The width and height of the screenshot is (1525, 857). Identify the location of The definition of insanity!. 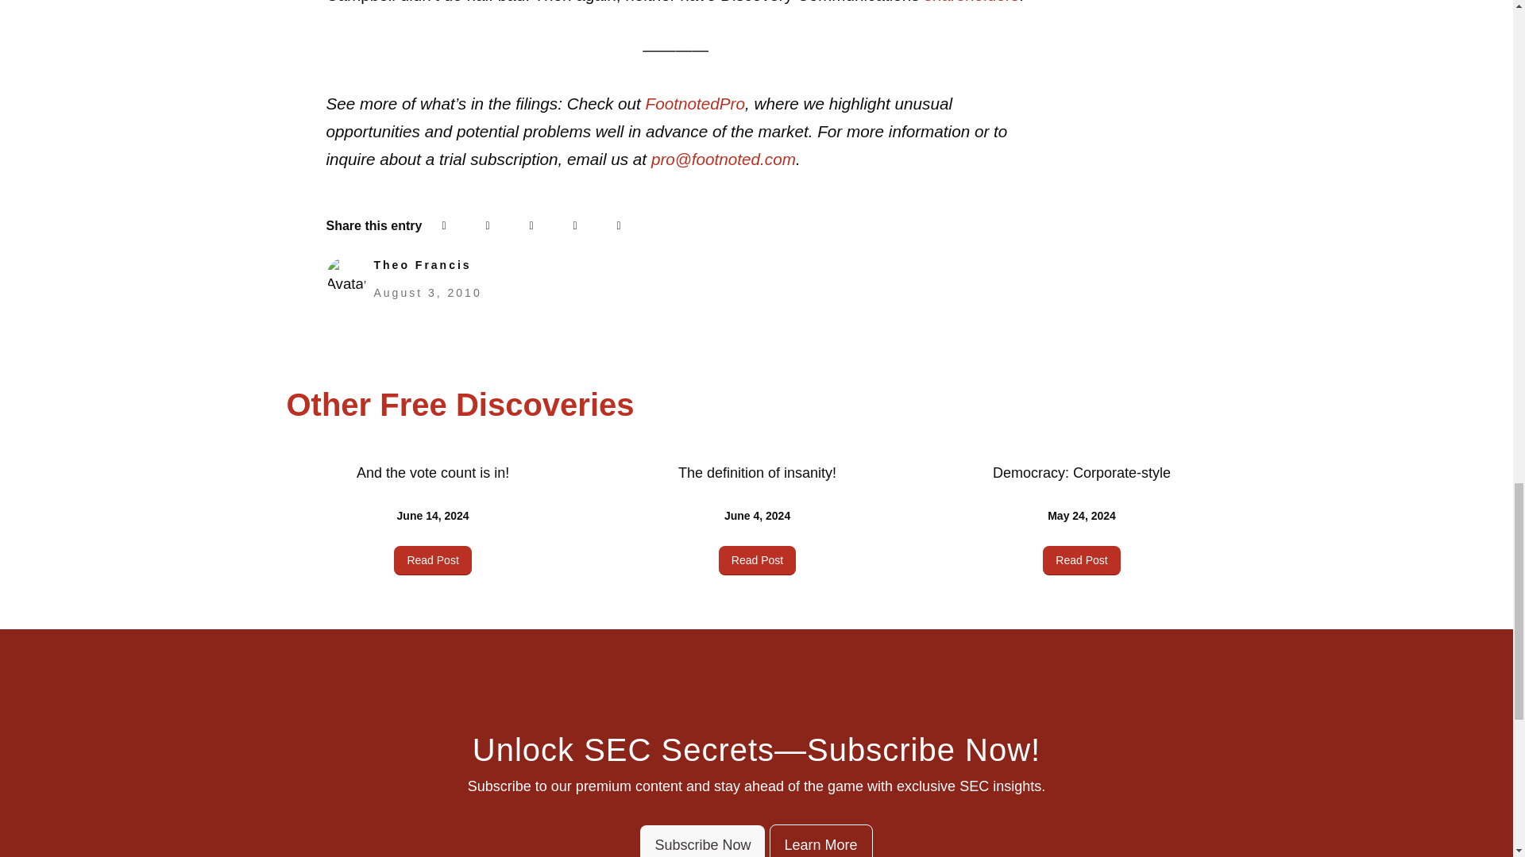
(757, 473).